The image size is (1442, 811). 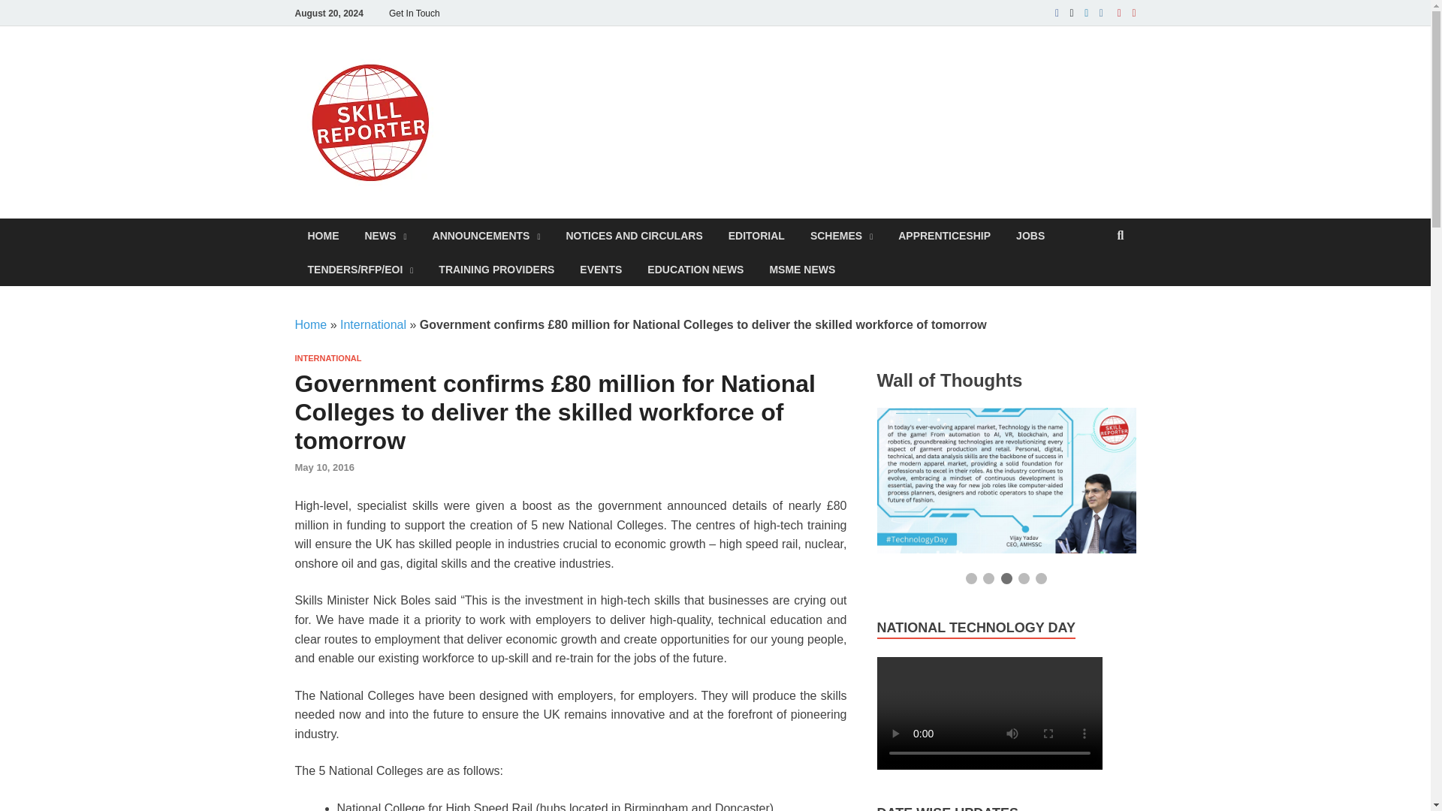 I want to click on Skill News, so click(x=385, y=234).